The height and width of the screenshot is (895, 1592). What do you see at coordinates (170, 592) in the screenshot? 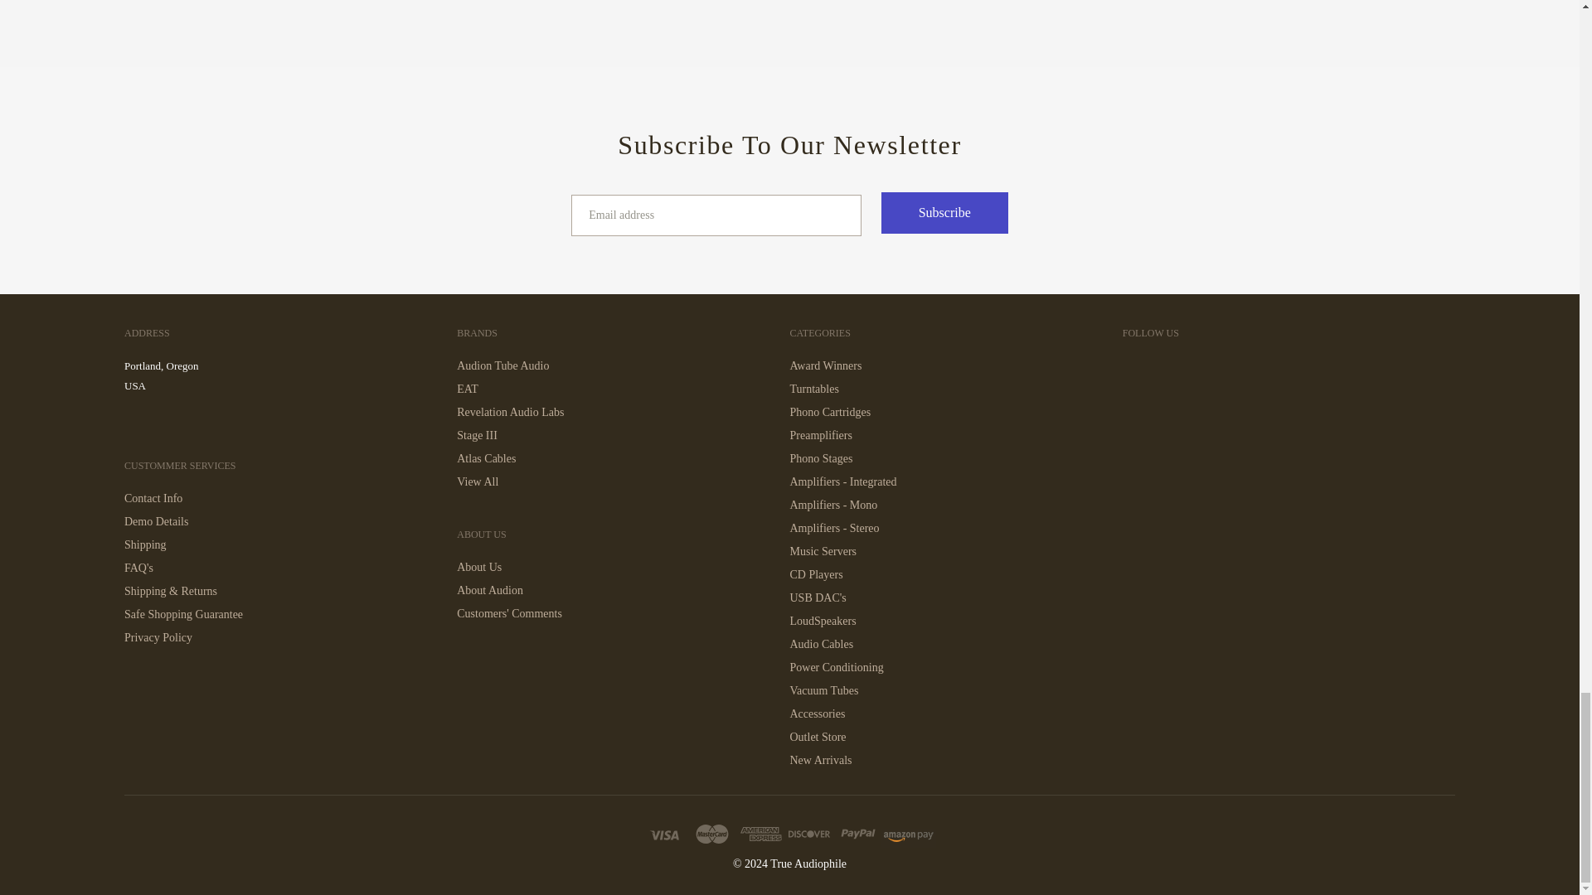
I see `True Audiophile Policies` at bounding box center [170, 592].